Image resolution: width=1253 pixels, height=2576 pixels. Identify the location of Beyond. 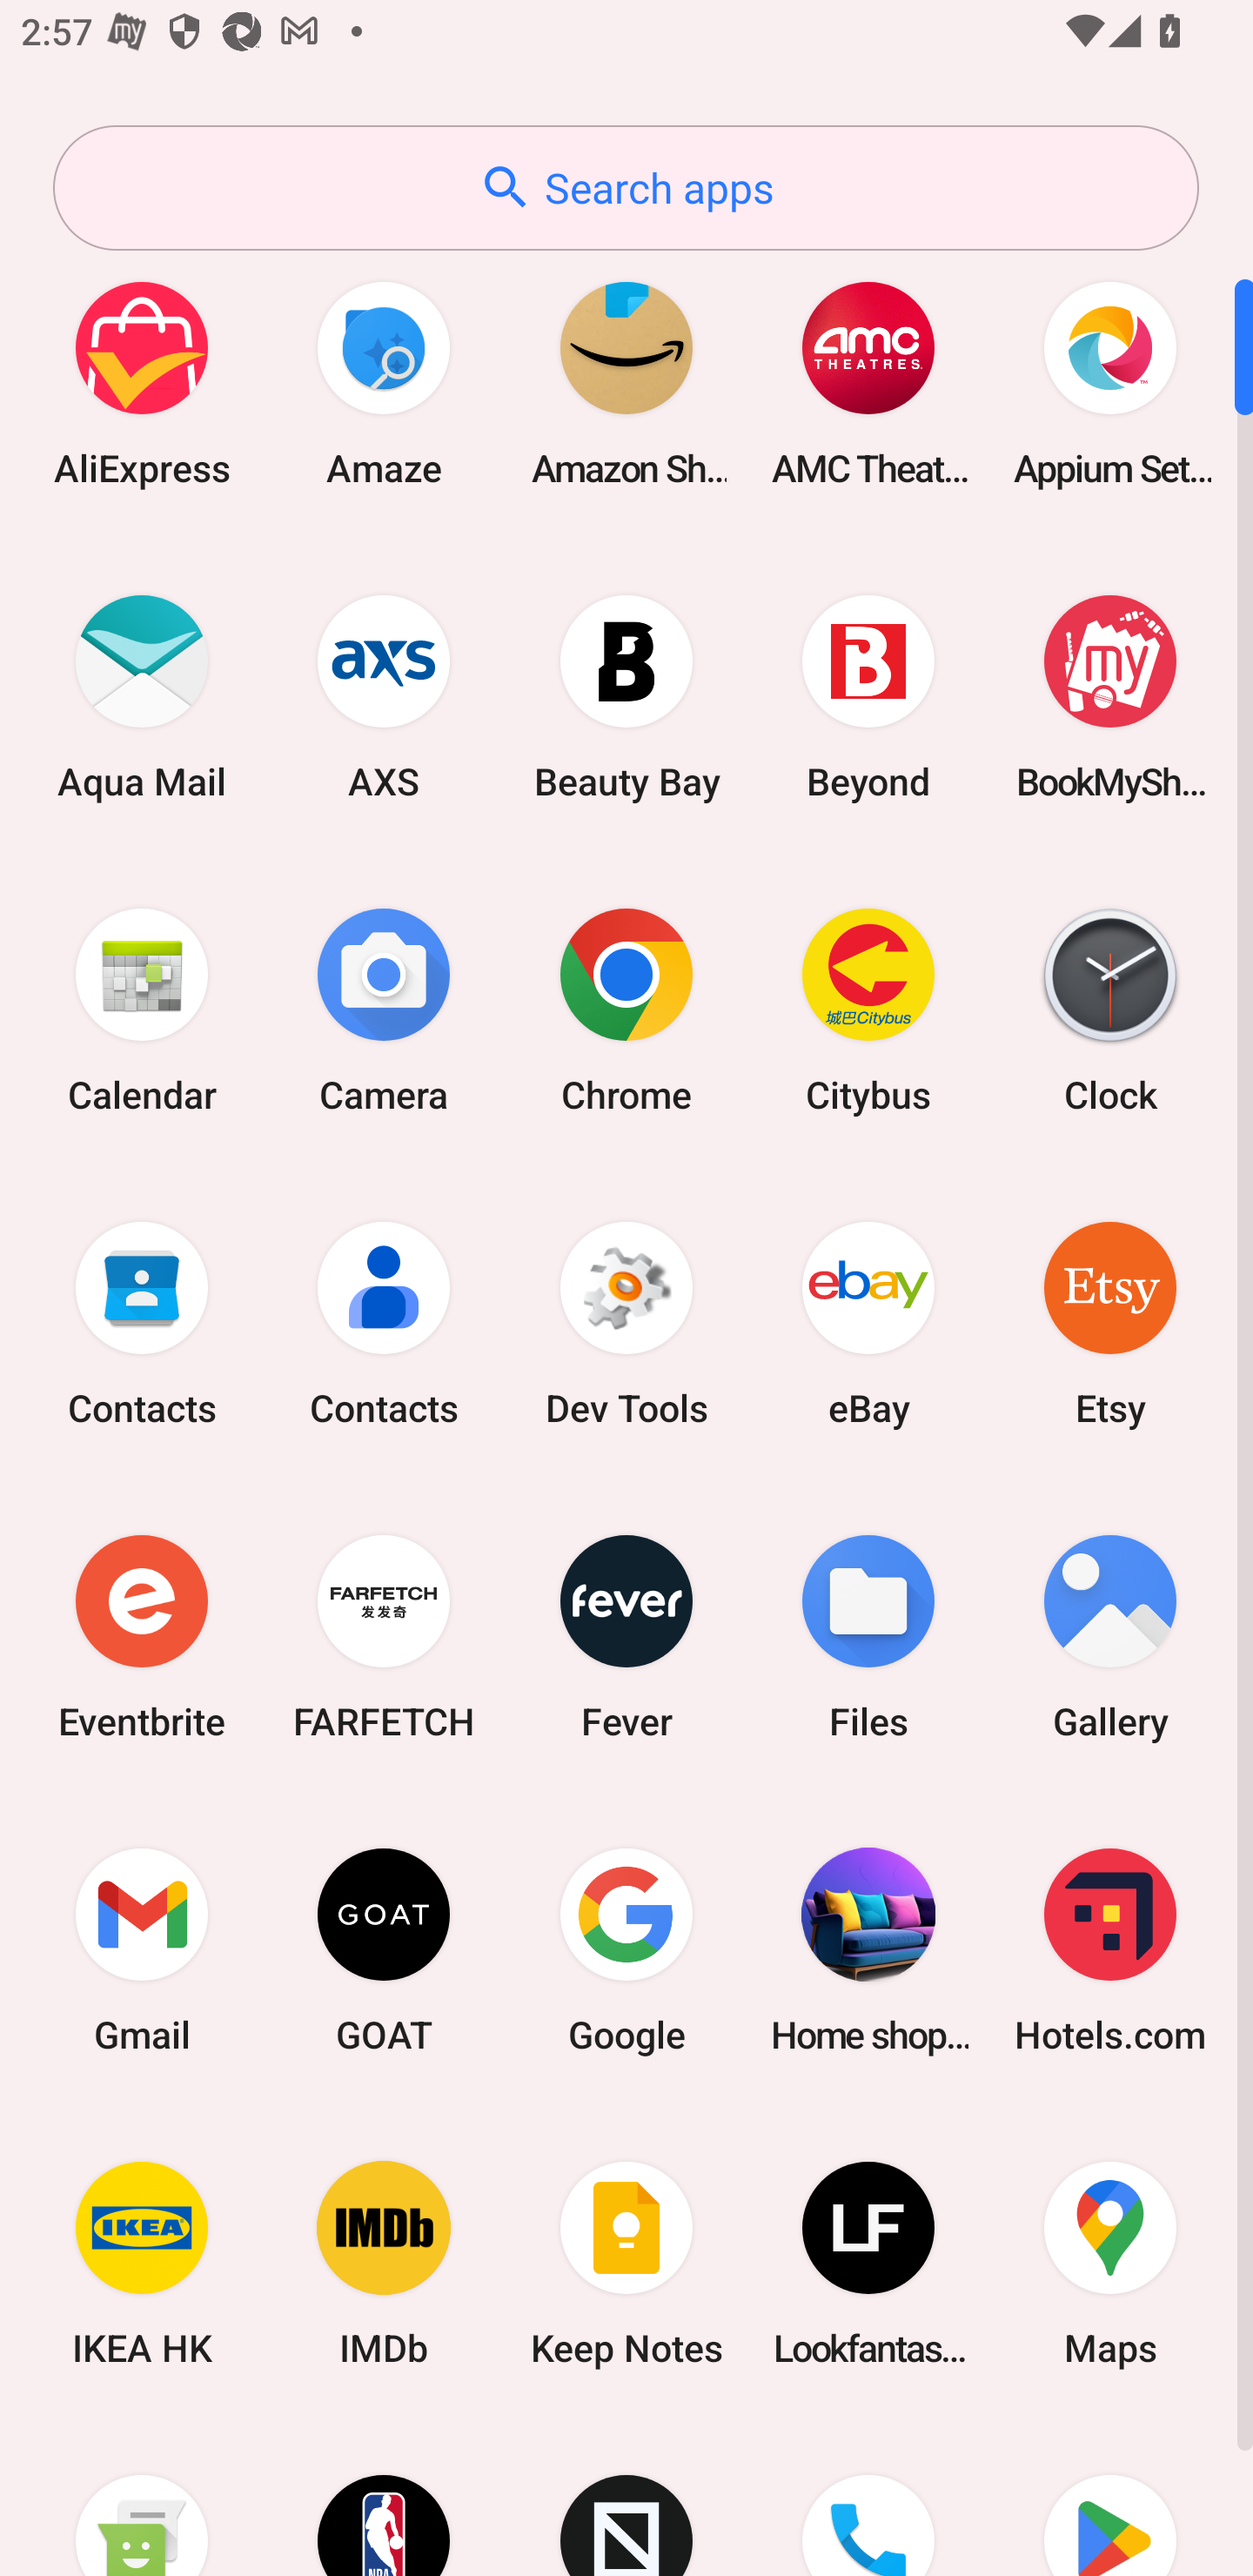
(868, 696).